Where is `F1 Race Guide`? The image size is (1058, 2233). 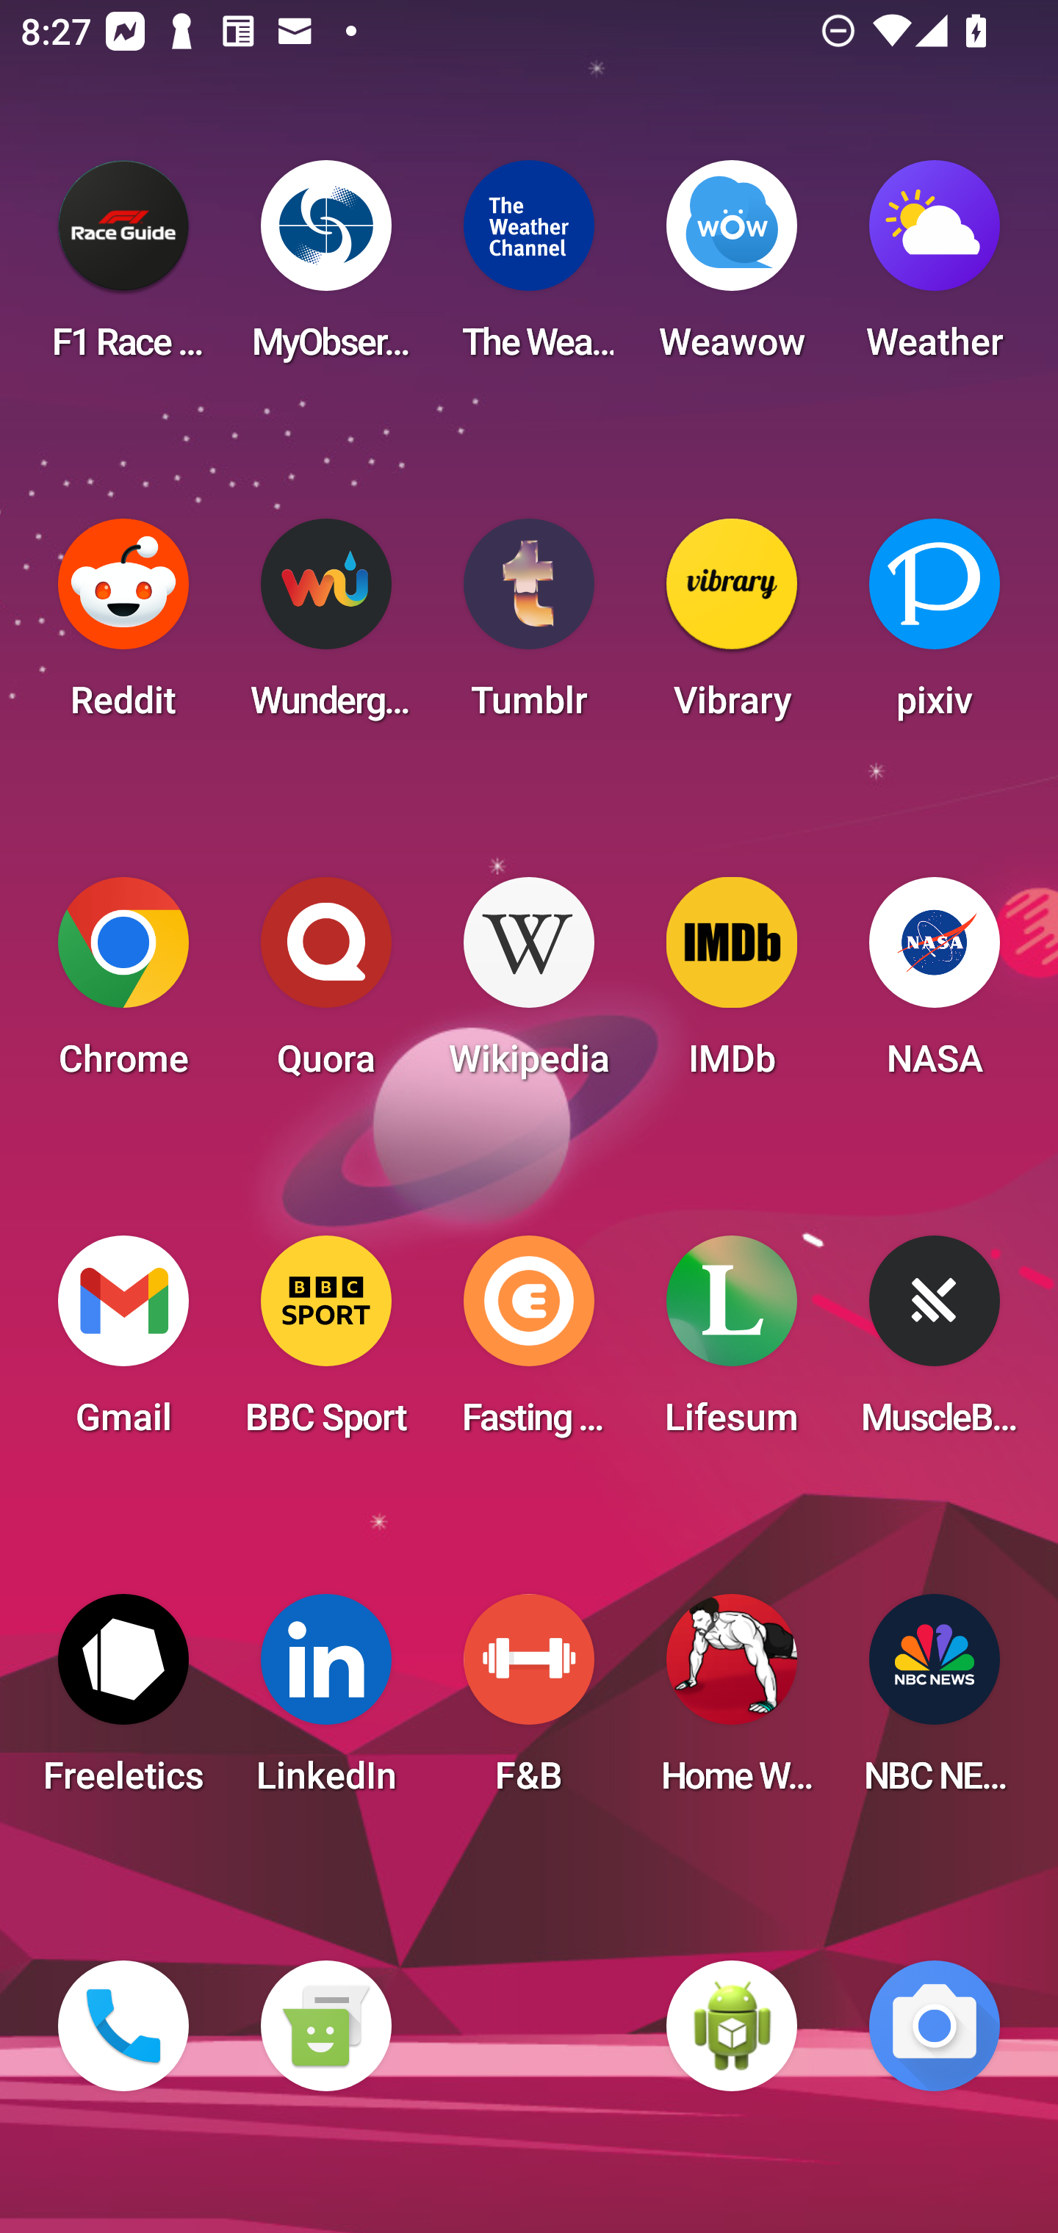 F1 Race Guide is located at coordinates (123, 269).